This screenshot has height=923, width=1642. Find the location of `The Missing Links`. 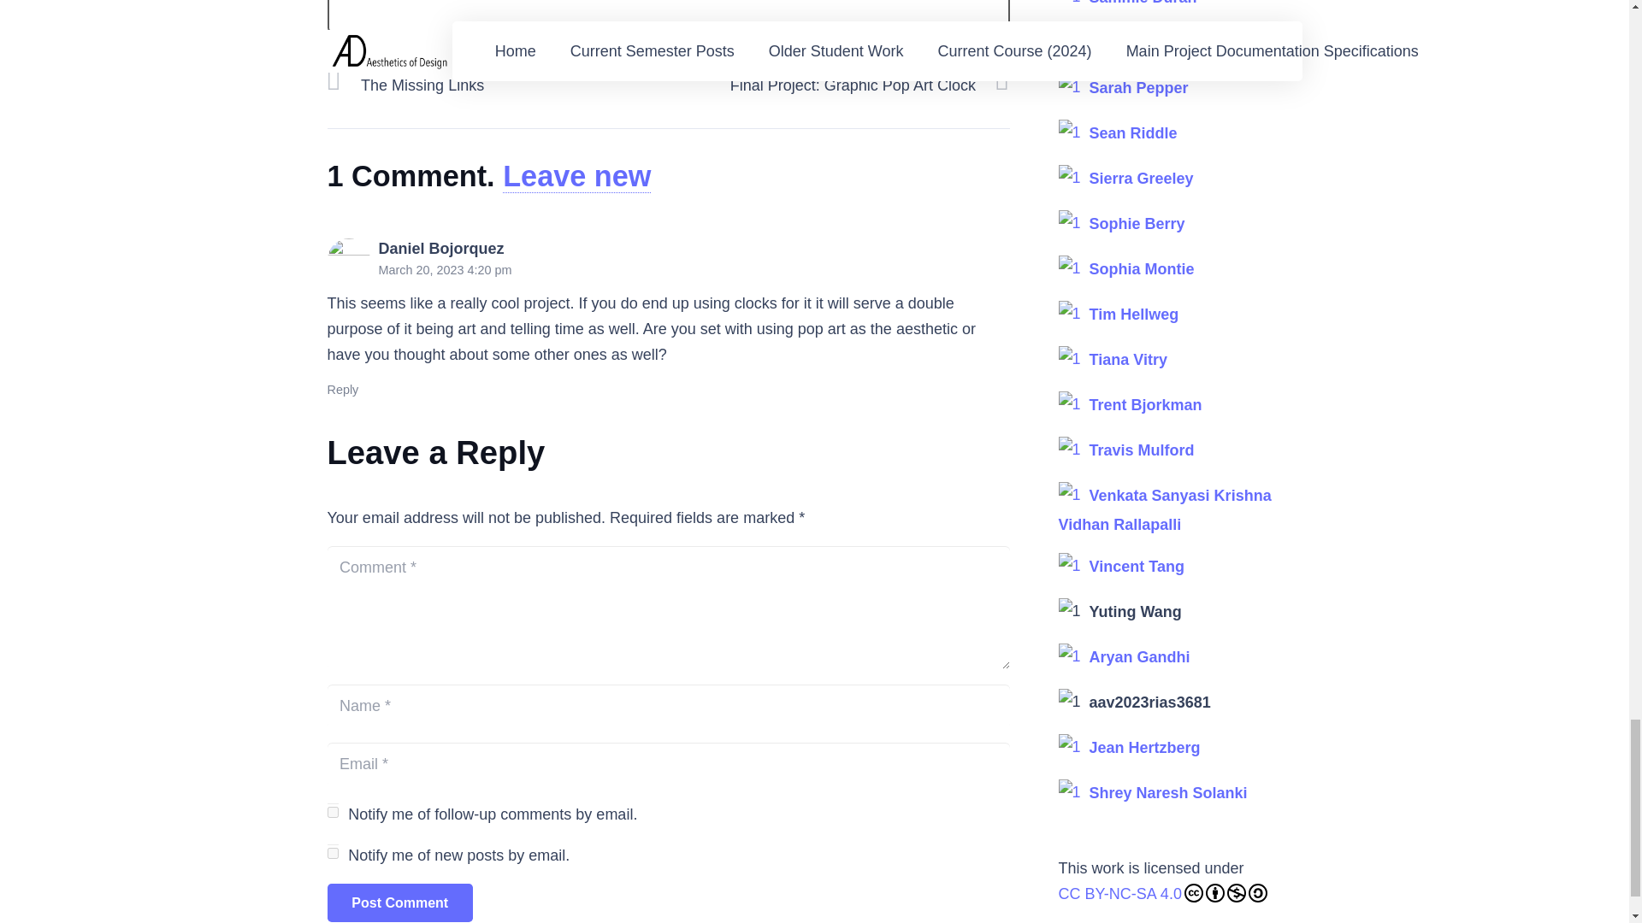

The Missing Links is located at coordinates (498, 76).